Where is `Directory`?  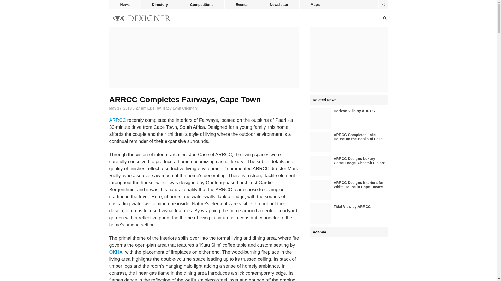 Directory is located at coordinates (160, 5).